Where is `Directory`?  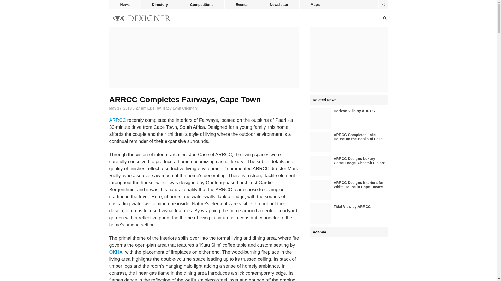 Directory is located at coordinates (160, 5).